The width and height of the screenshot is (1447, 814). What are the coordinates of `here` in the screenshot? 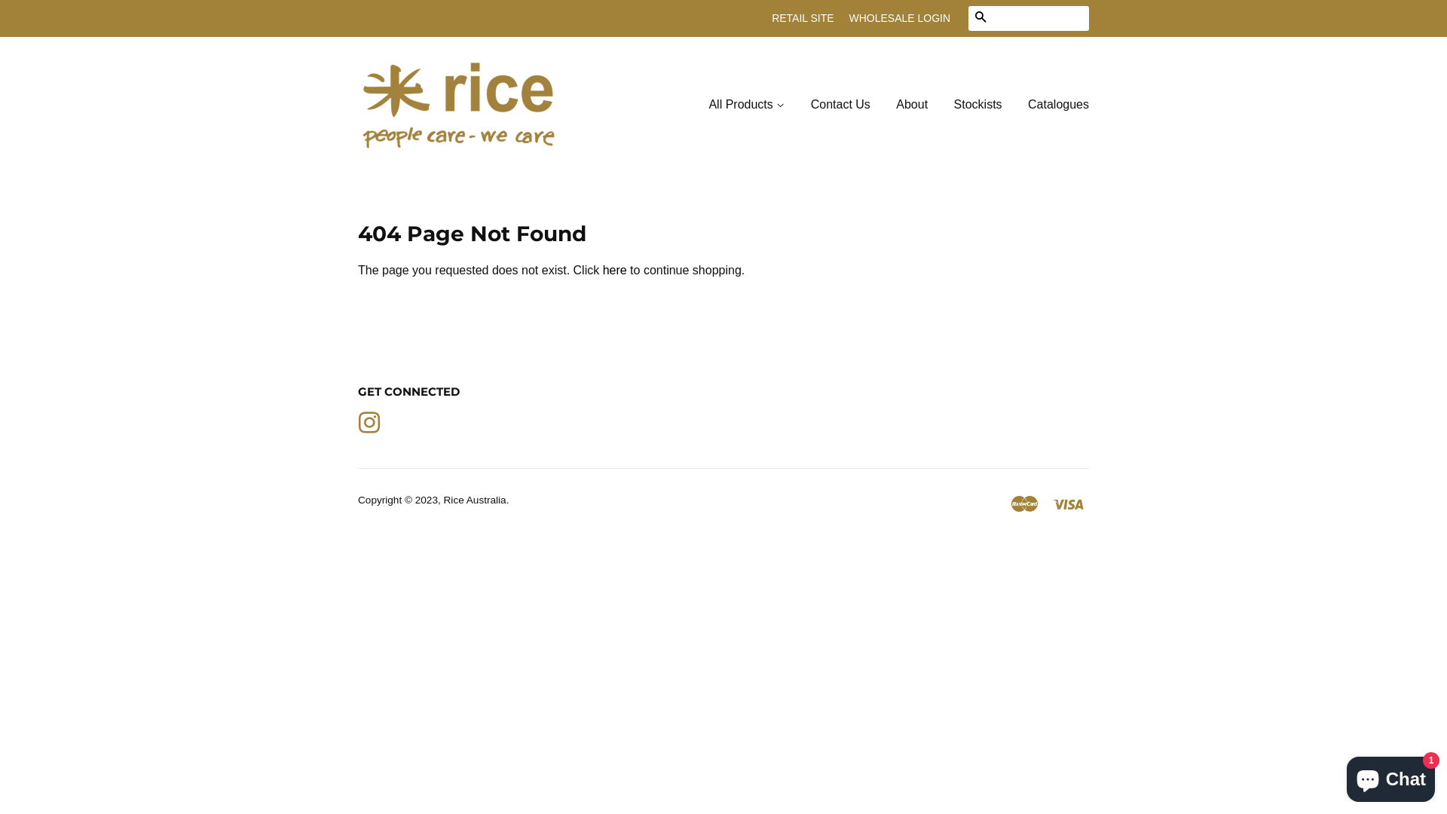 It's located at (615, 270).